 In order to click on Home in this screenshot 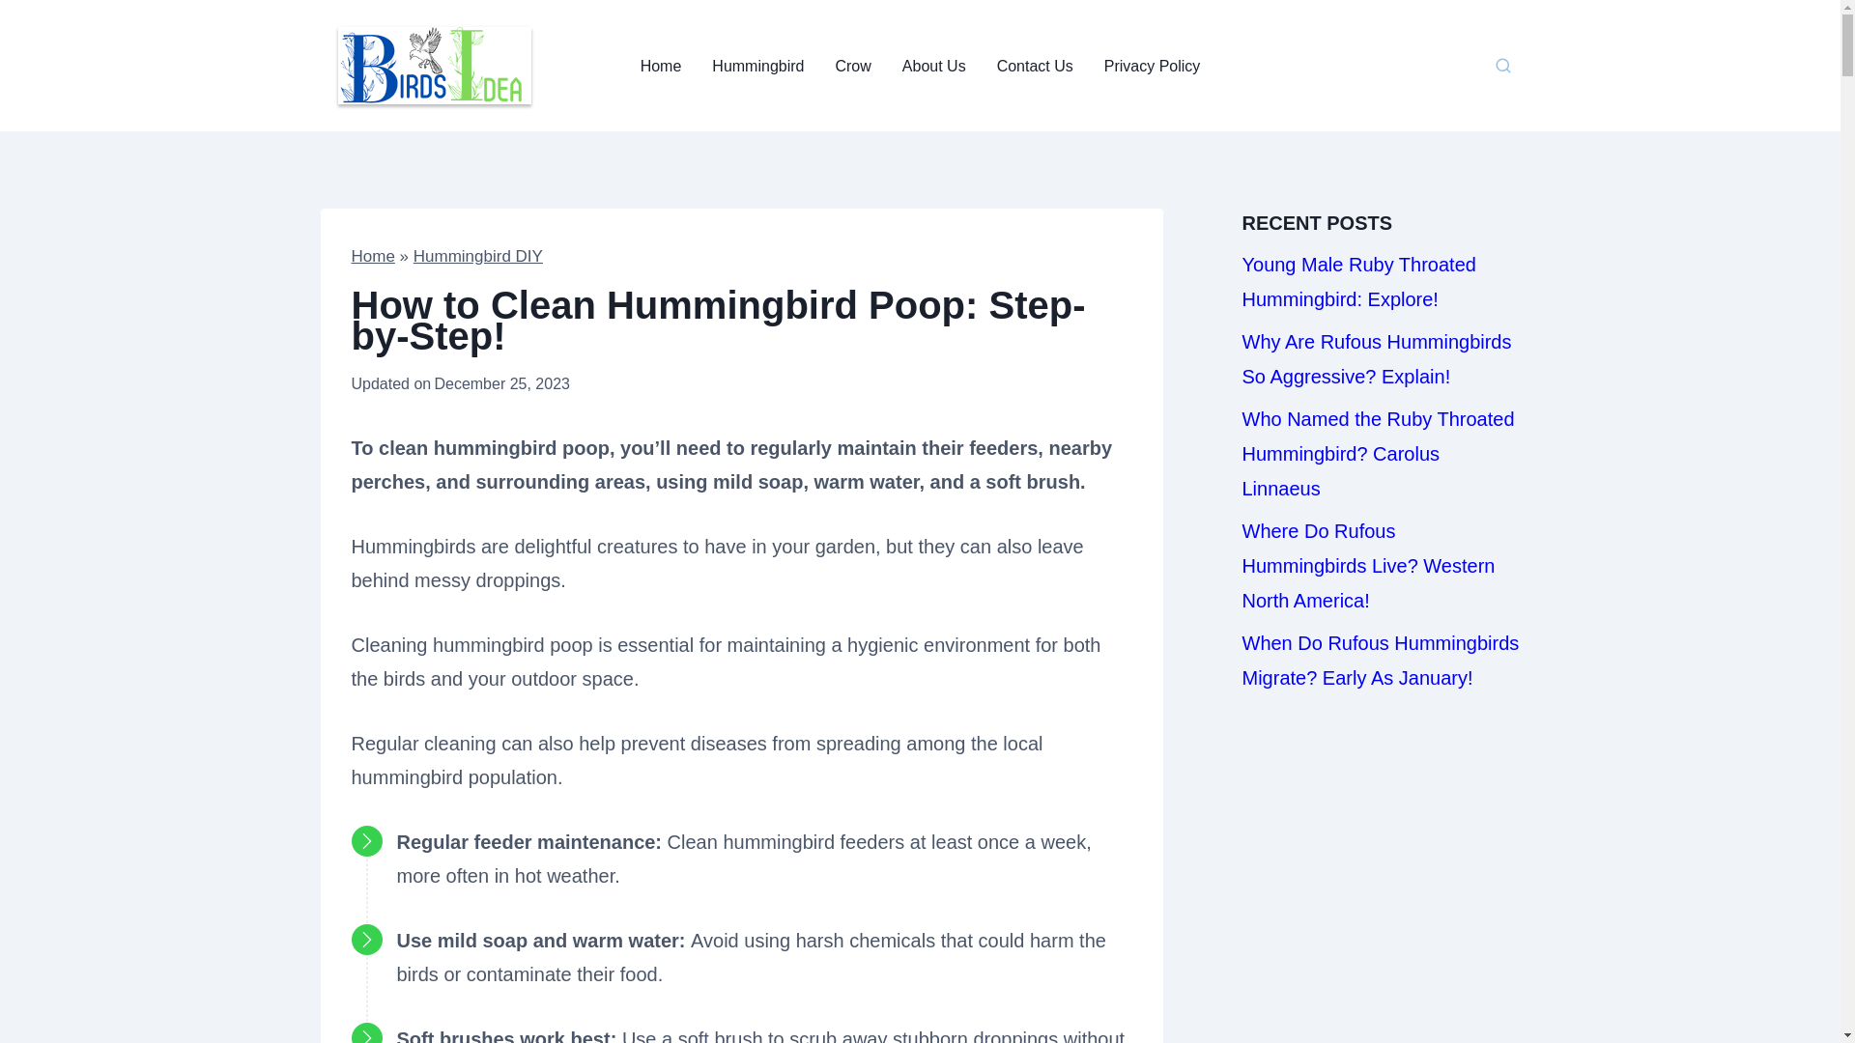, I will do `click(661, 66)`.